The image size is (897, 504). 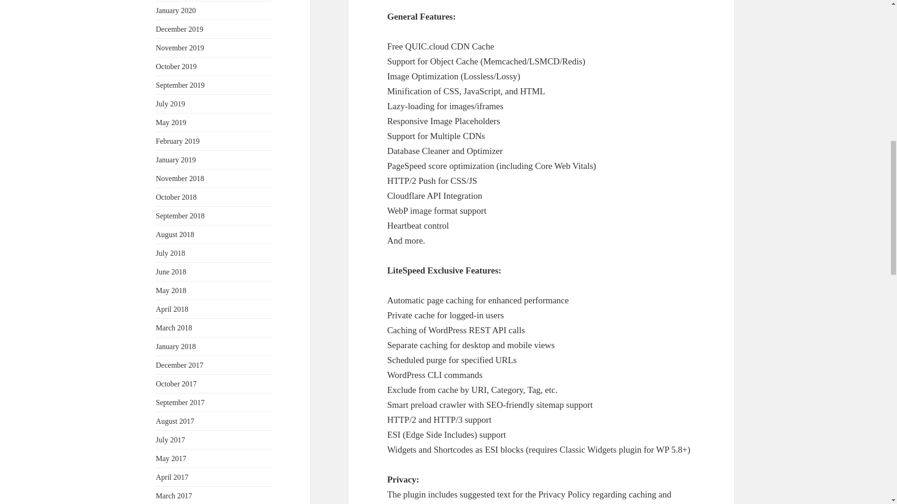 I want to click on October 2019, so click(x=177, y=66).